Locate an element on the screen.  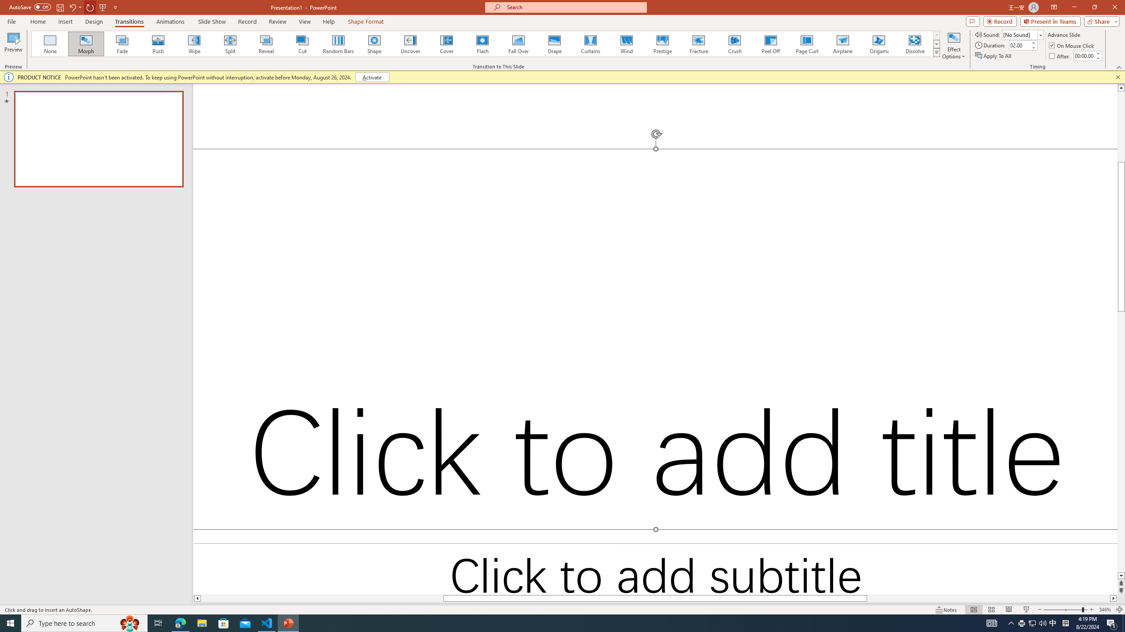
Wipe is located at coordinates (194, 44).